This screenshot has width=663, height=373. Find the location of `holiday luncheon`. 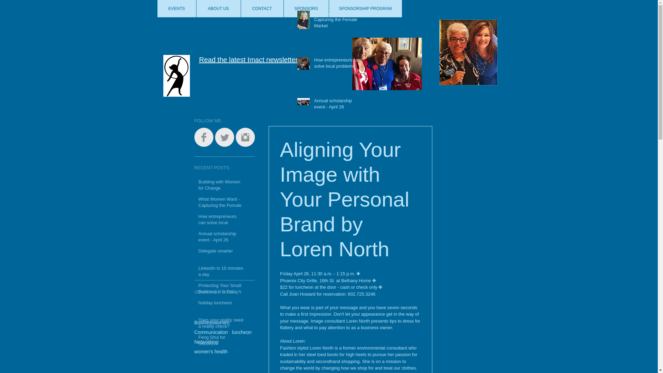

holiday luncheon is located at coordinates (338, 268).